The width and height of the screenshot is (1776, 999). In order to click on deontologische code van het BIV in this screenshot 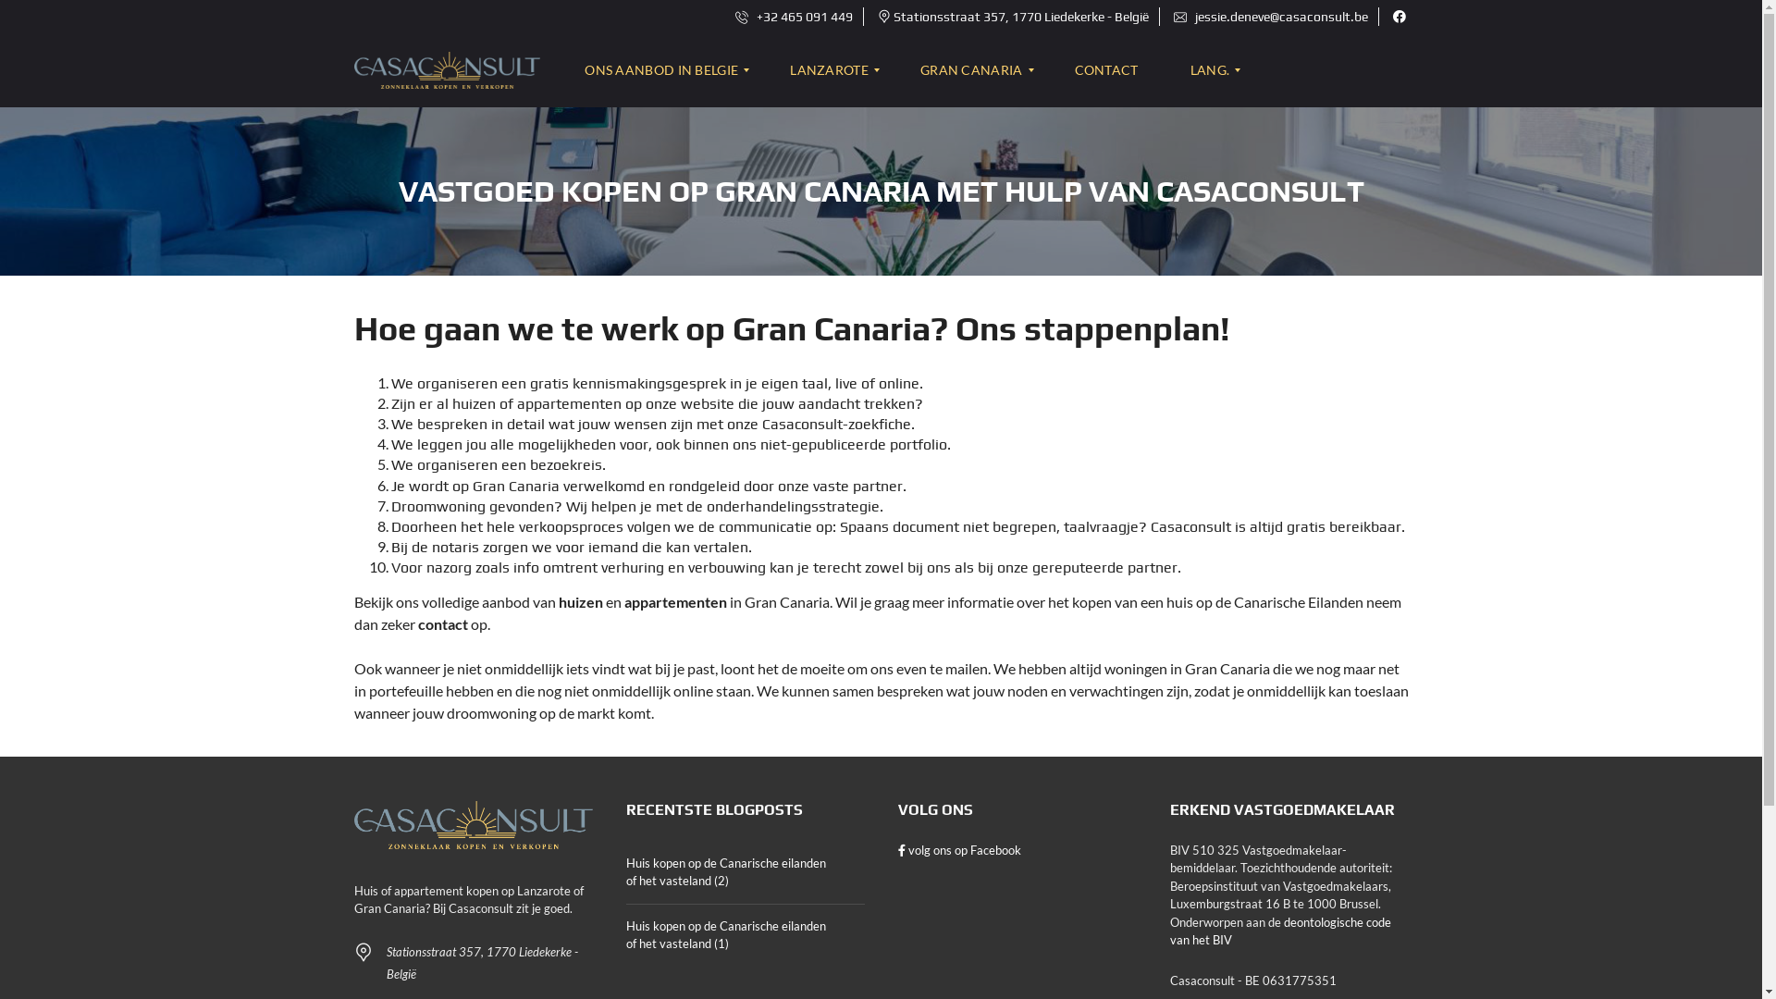, I will do `click(1280, 931)`.